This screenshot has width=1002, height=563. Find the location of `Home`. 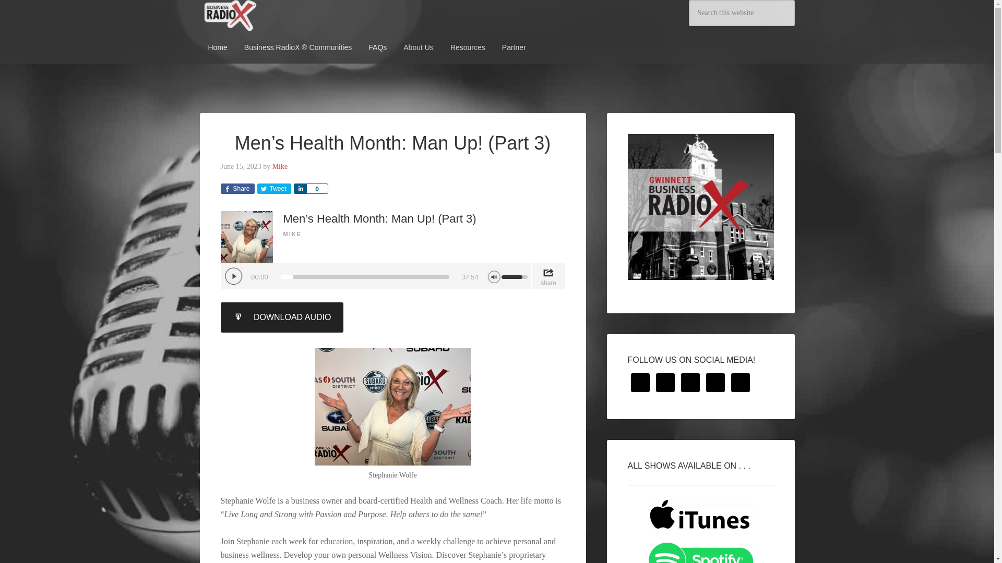

Home is located at coordinates (217, 47).